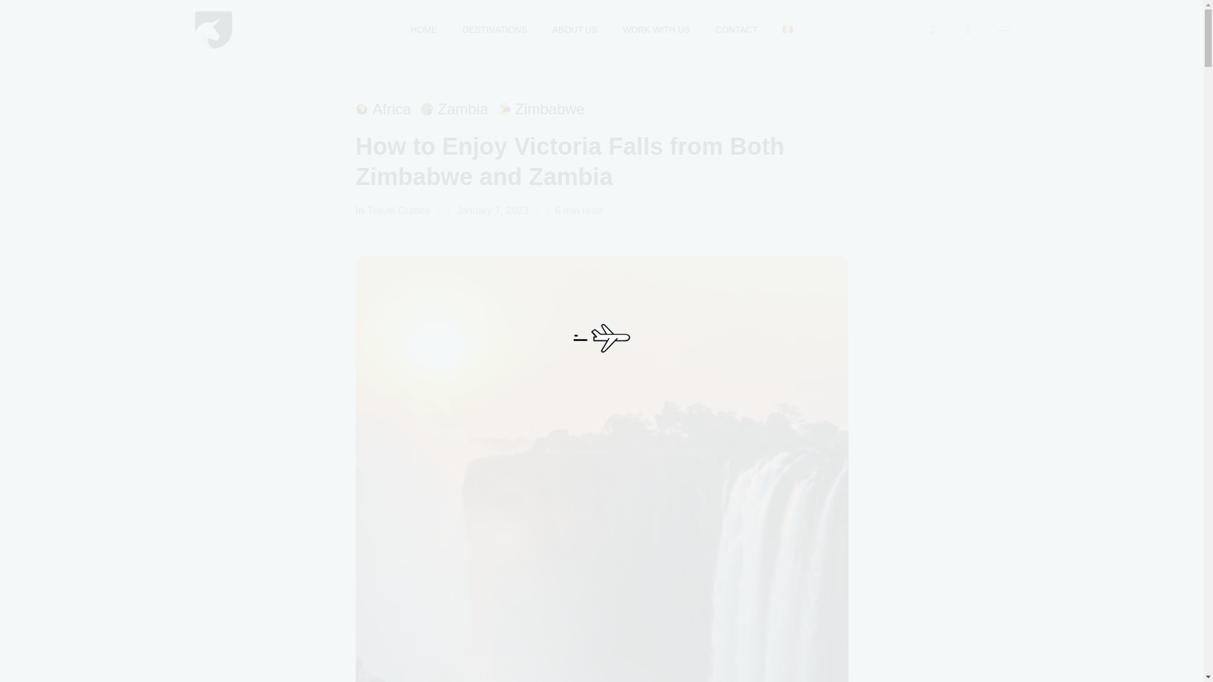 The image size is (1213, 682). What do you see at coordinates (455, 109) in the screenshot?
I see `Zambia` at bounding box center [455, 109].